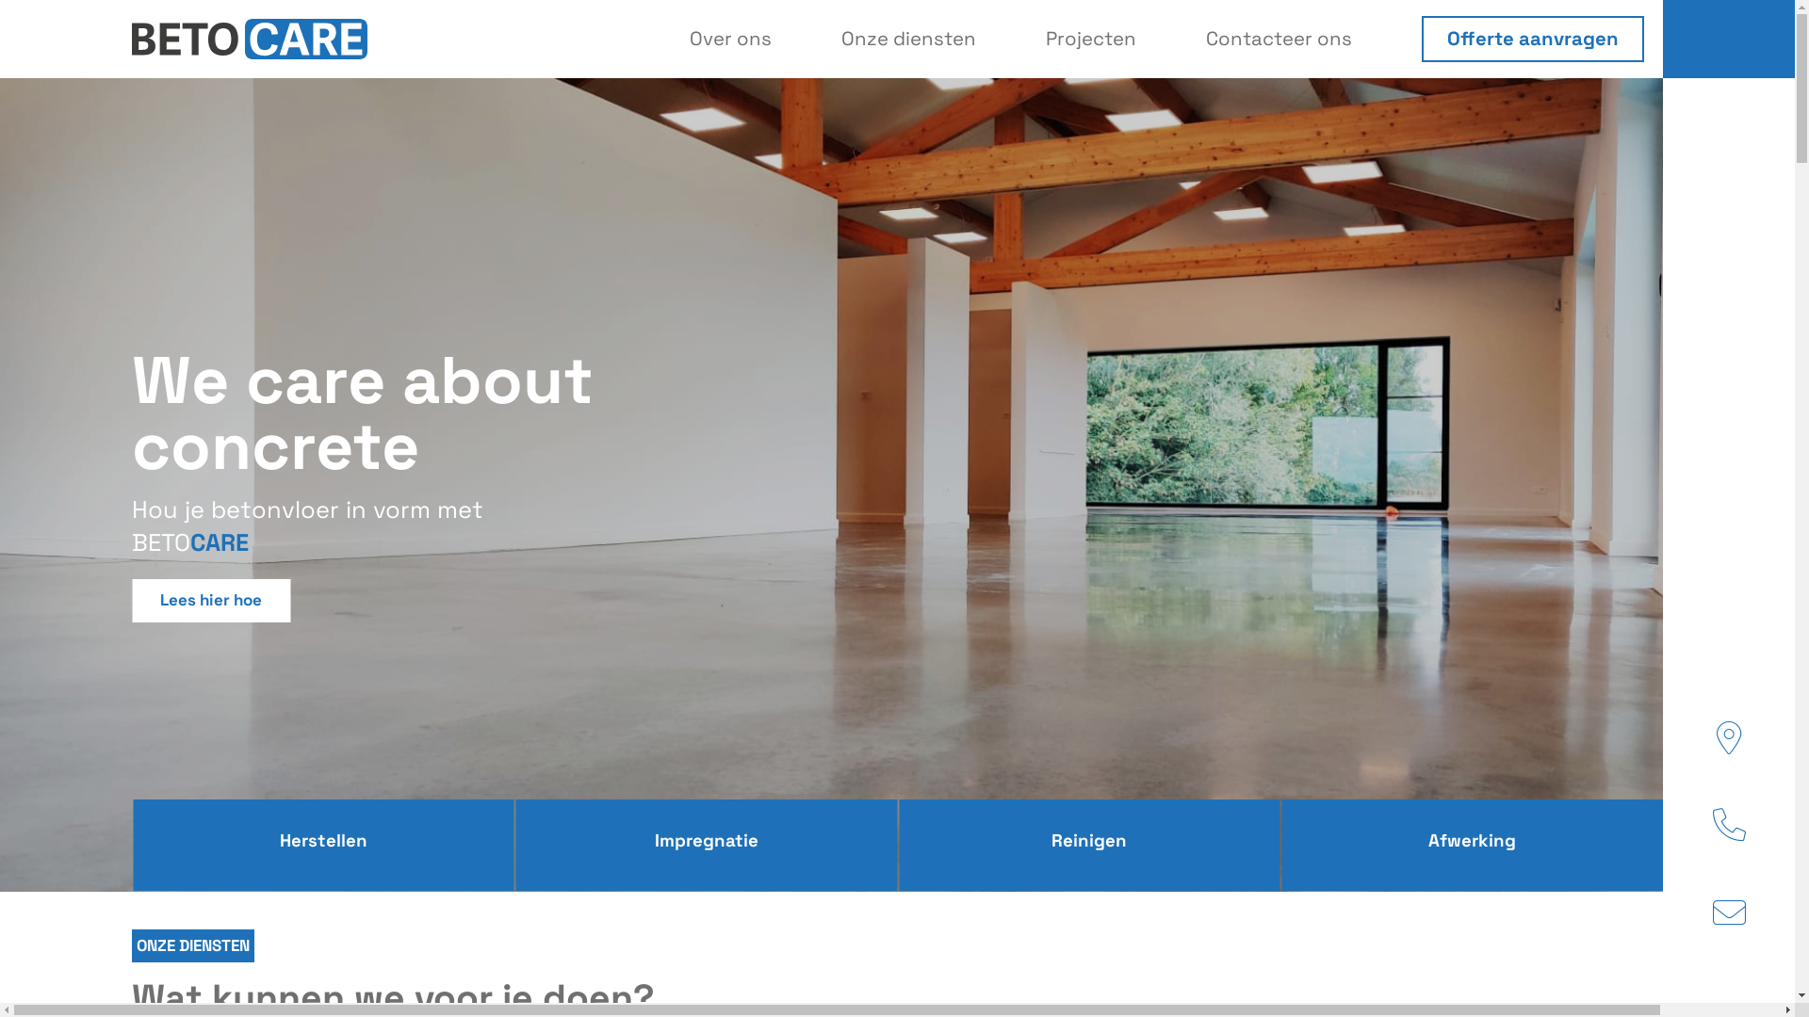 The image size is (1809, 1017). What do you see at coordinates (908, 39) in the screenshot?
I see `Onze diensten` at bounding box center [908, 39].